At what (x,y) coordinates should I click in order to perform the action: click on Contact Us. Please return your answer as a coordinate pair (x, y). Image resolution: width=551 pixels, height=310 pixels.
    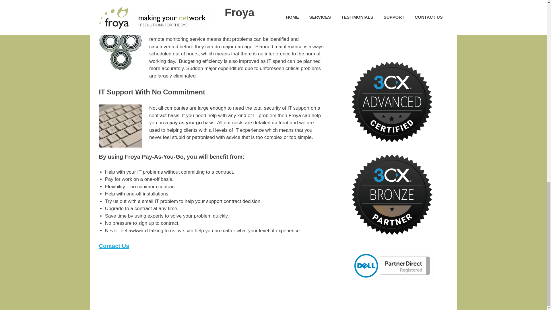
    Looking at the image, I should click on (114, 246).